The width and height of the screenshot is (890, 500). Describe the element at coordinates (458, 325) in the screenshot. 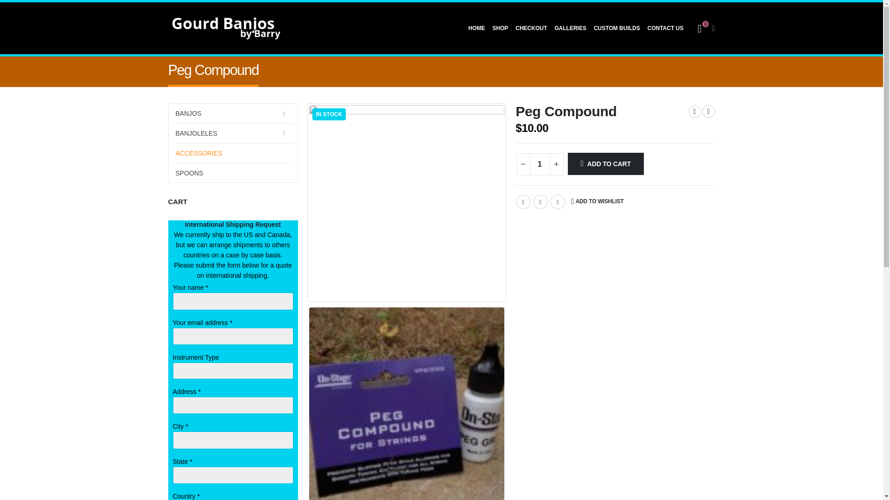

I see `Facebook` at that location.